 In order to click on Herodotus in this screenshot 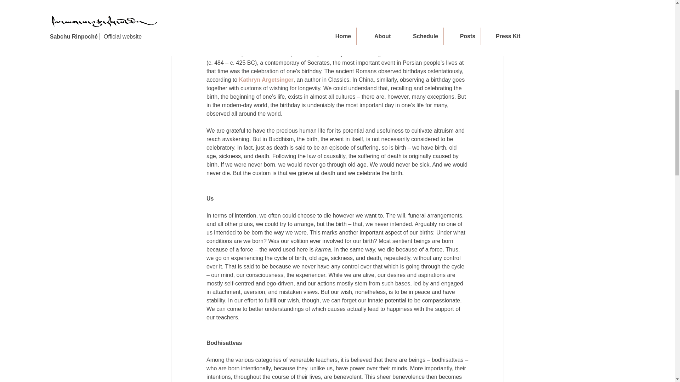, I will do `click(452, 54)`.